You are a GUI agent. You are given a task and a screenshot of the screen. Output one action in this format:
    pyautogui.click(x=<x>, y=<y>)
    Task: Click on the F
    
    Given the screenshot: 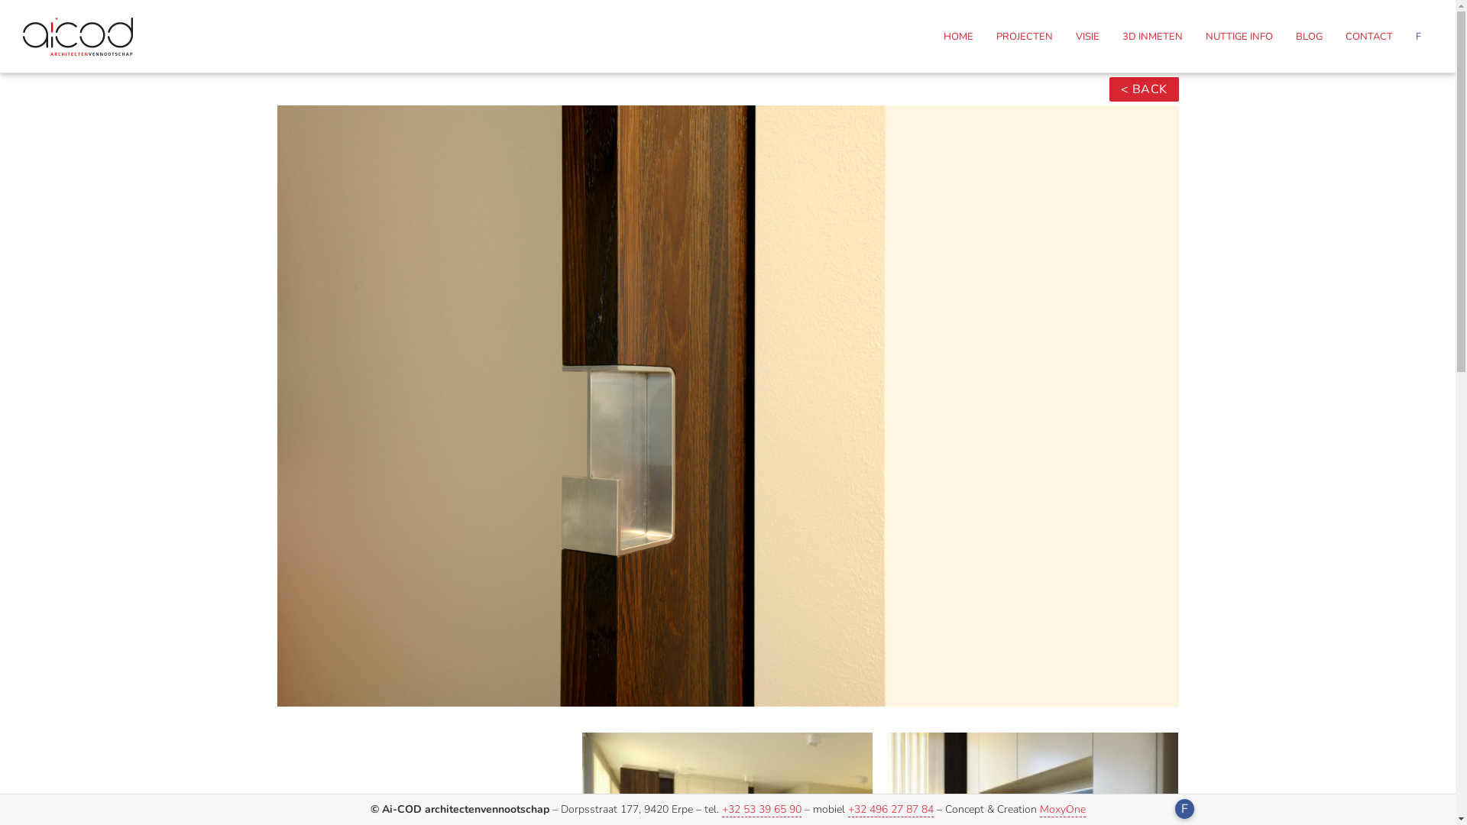 What is the action you would take?
    pyautogui.click(x=1418, y=37)
    